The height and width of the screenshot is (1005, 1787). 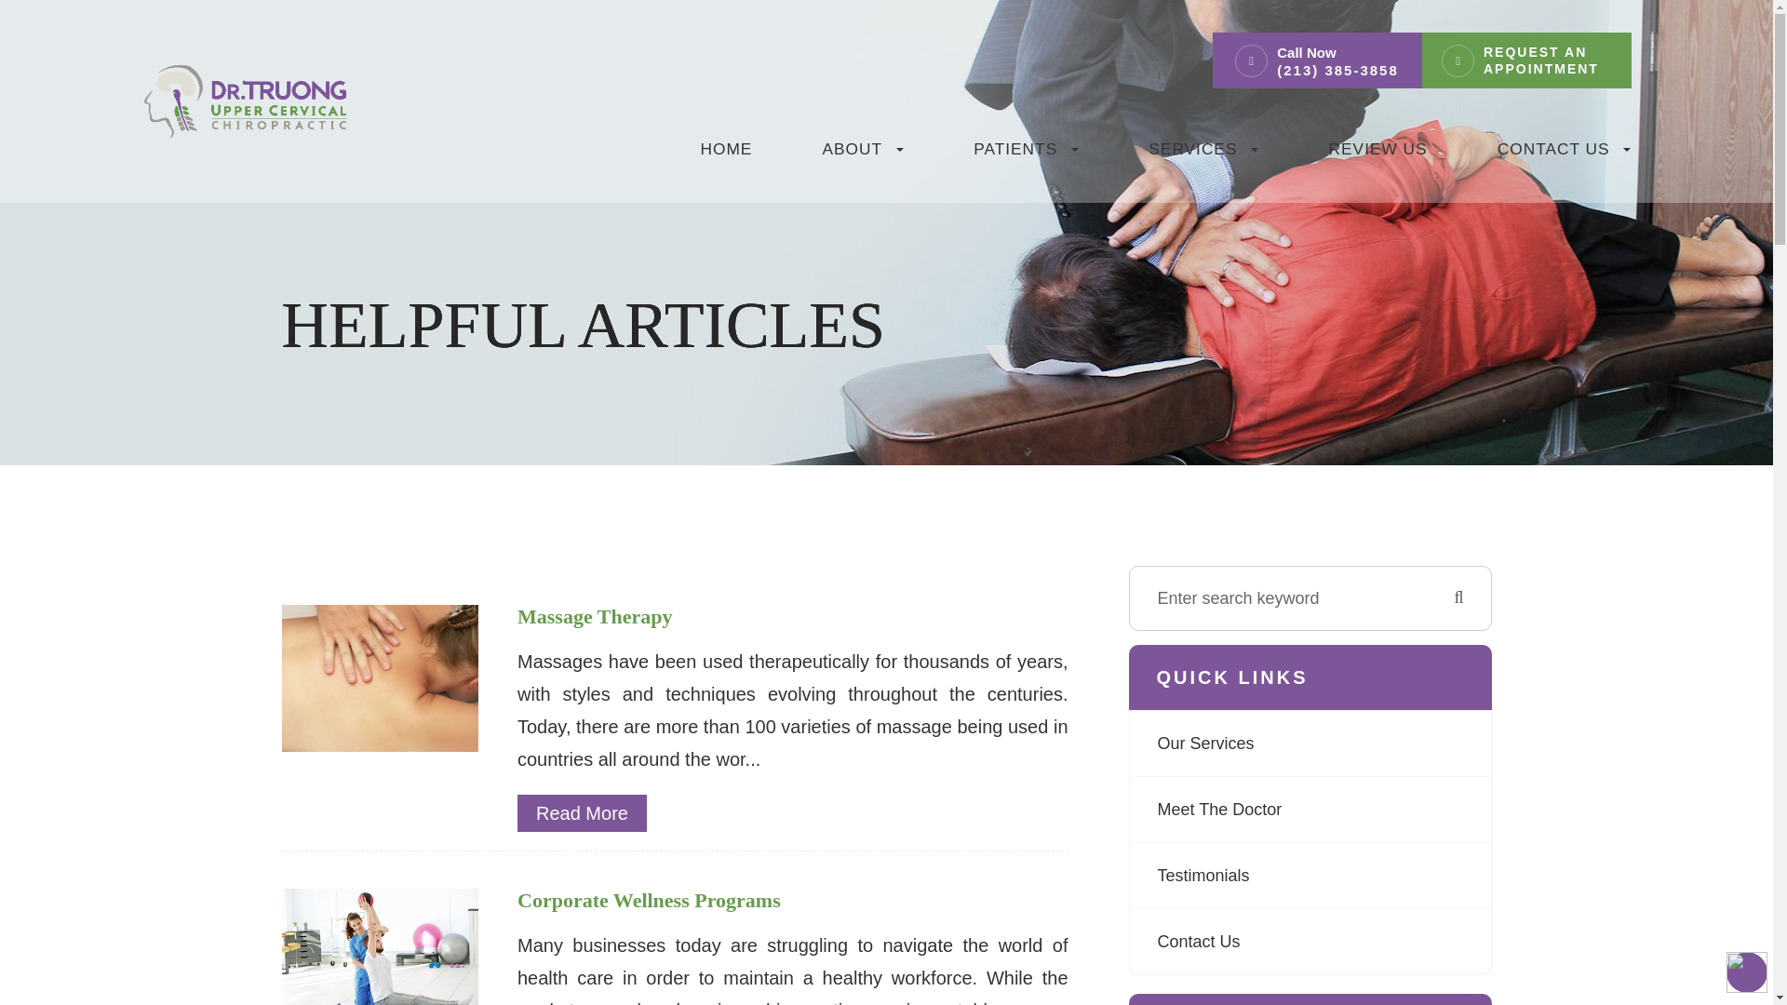 What do you see at coordinates (1746, 971) in the screenshot?
I see `Accessibility Menu` at bounding box center [1746, 971].